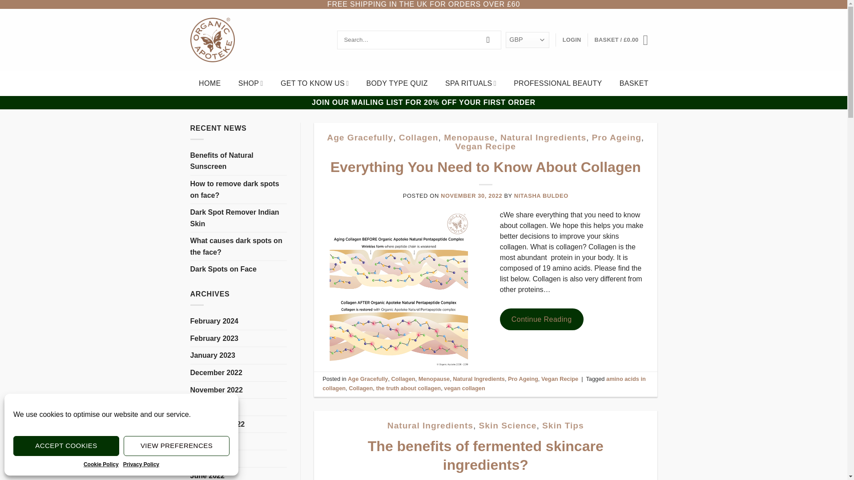 The width and height of the screenshot is (854, 480). Describe the element at coordinates (177, 446) in the screenshot. I see `VIEW PREFERENCES` at that location.